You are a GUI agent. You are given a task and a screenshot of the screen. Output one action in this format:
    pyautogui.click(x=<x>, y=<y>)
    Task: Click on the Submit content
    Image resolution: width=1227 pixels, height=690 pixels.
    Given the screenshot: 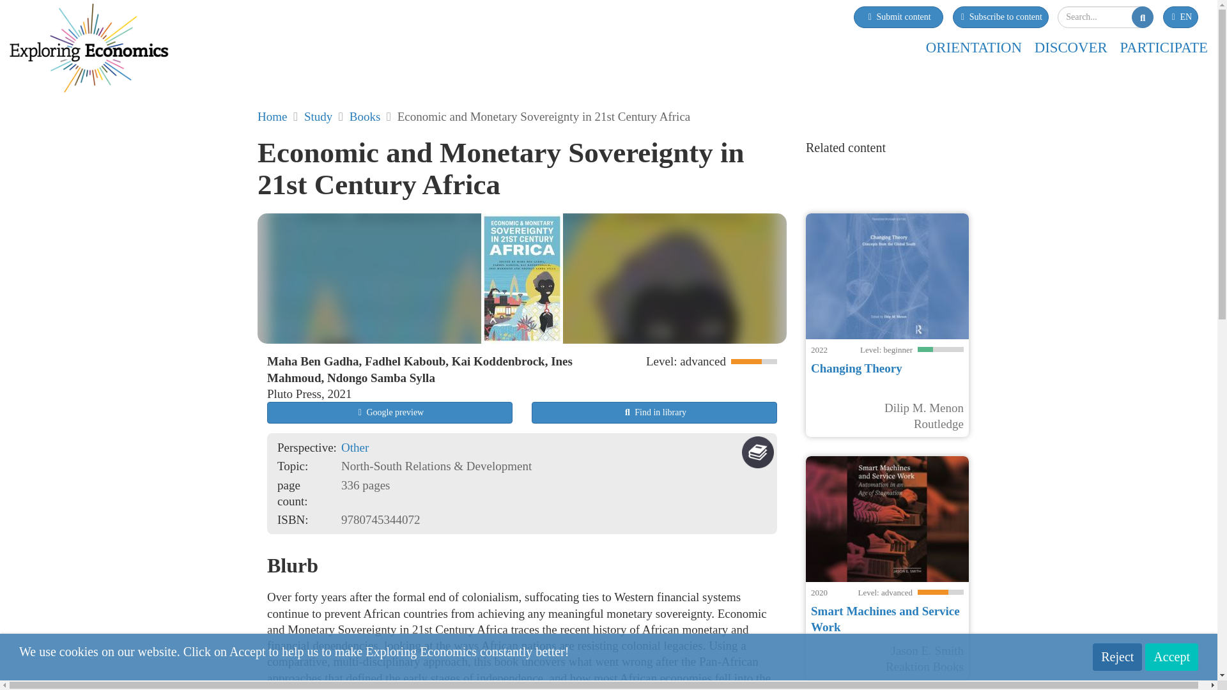 What is the action you would take?
    pyautogui.click(x=899, y=17)
    